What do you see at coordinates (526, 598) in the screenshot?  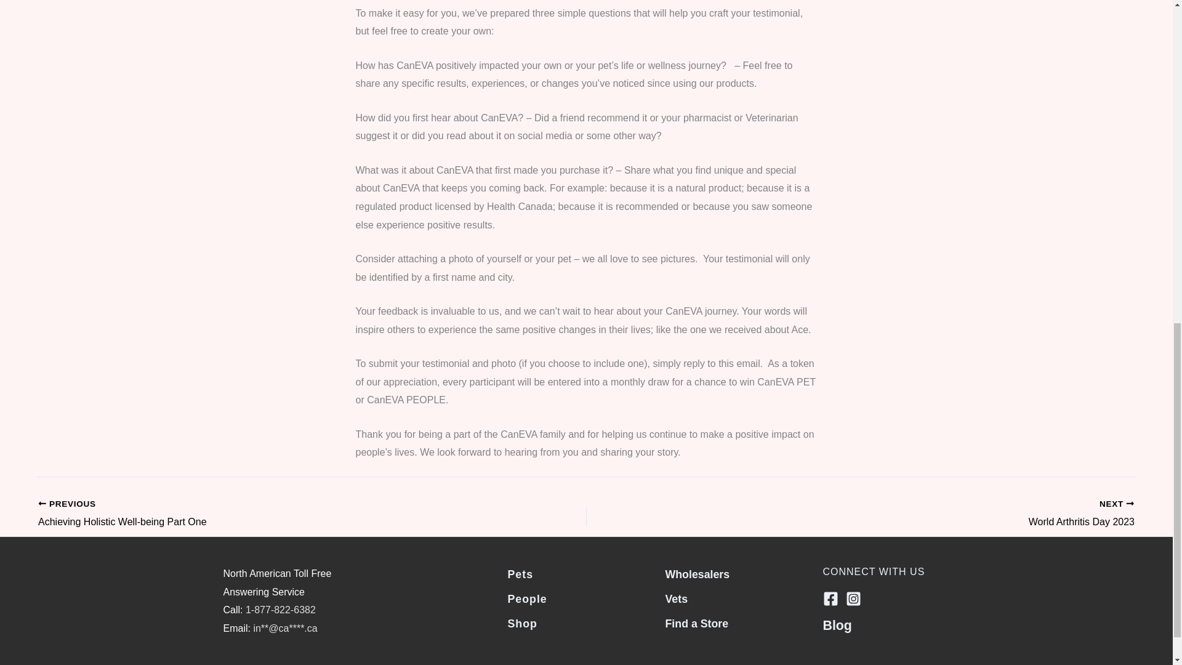 I see `People` at bounding box center [526, 598].